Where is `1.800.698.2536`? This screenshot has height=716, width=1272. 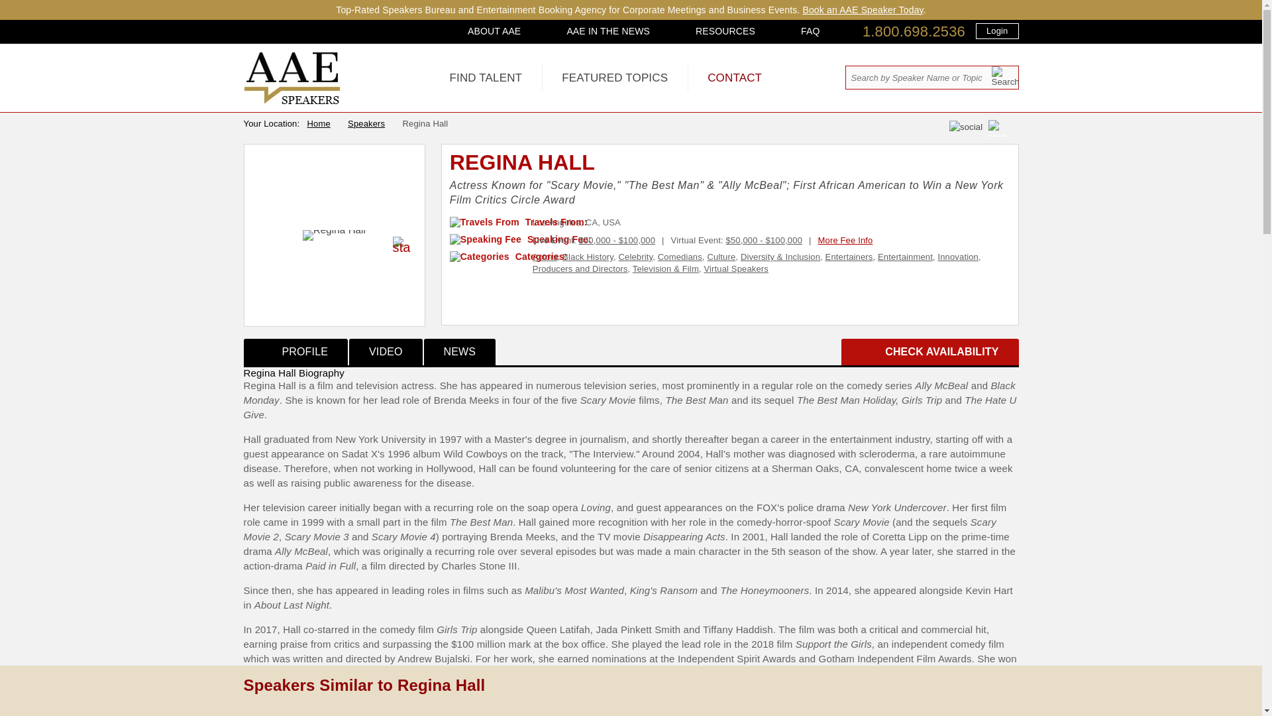 1.800.698.2536 is located at coordinates (914, 32).